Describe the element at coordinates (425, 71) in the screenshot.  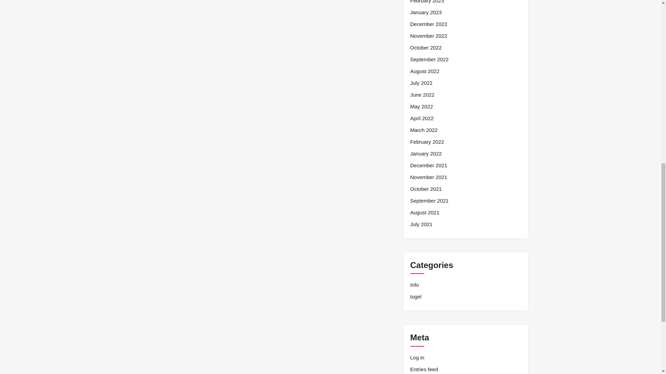
I see `August 2022` at that location.